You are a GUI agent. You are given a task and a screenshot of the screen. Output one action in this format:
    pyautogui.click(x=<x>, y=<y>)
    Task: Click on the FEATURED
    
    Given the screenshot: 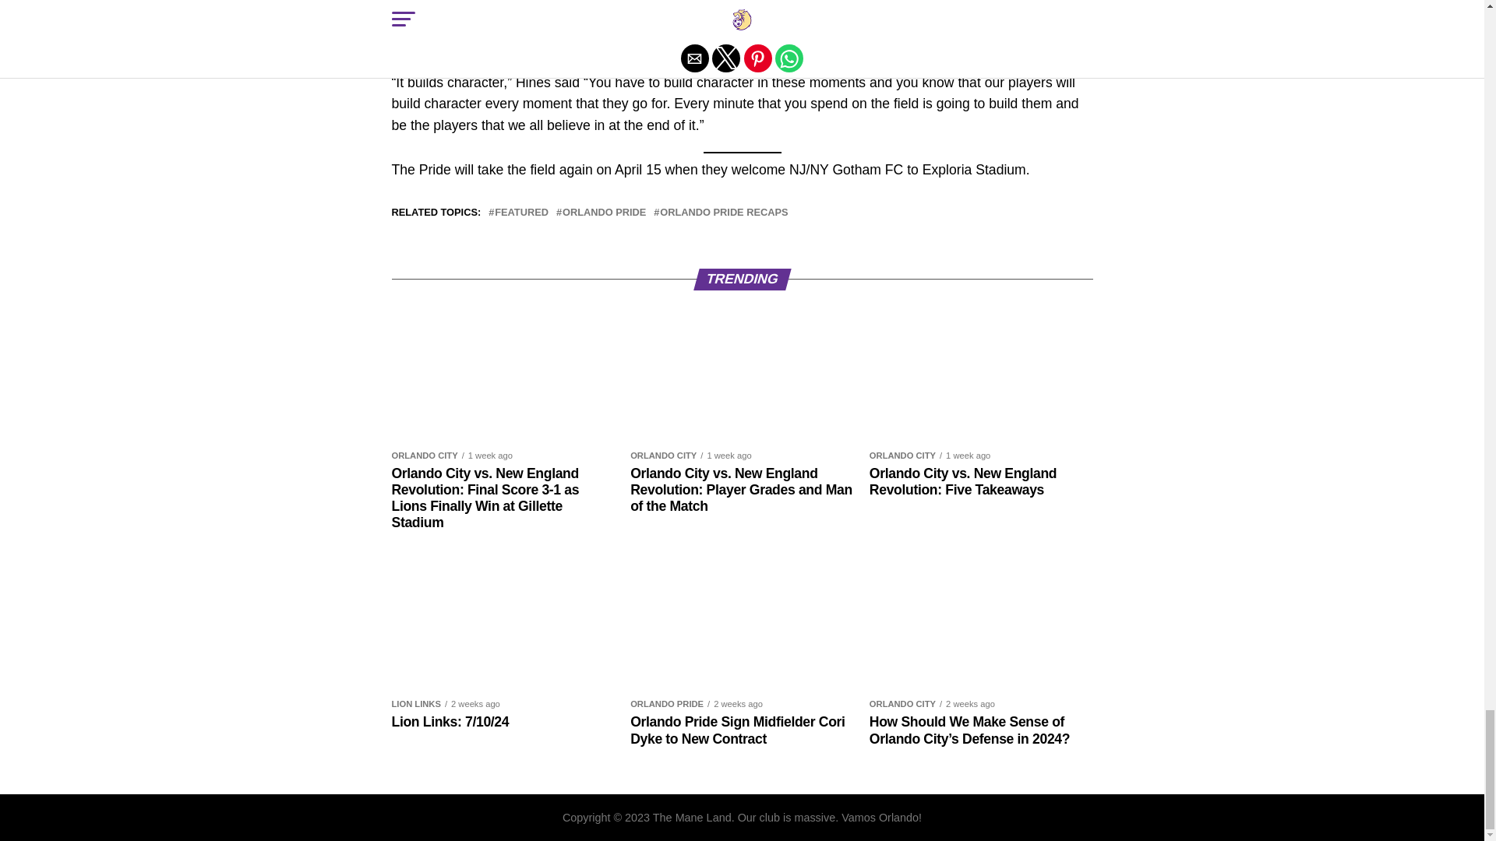 What is the action you would take?
    pyautogui.click(x=522, y=212)
    